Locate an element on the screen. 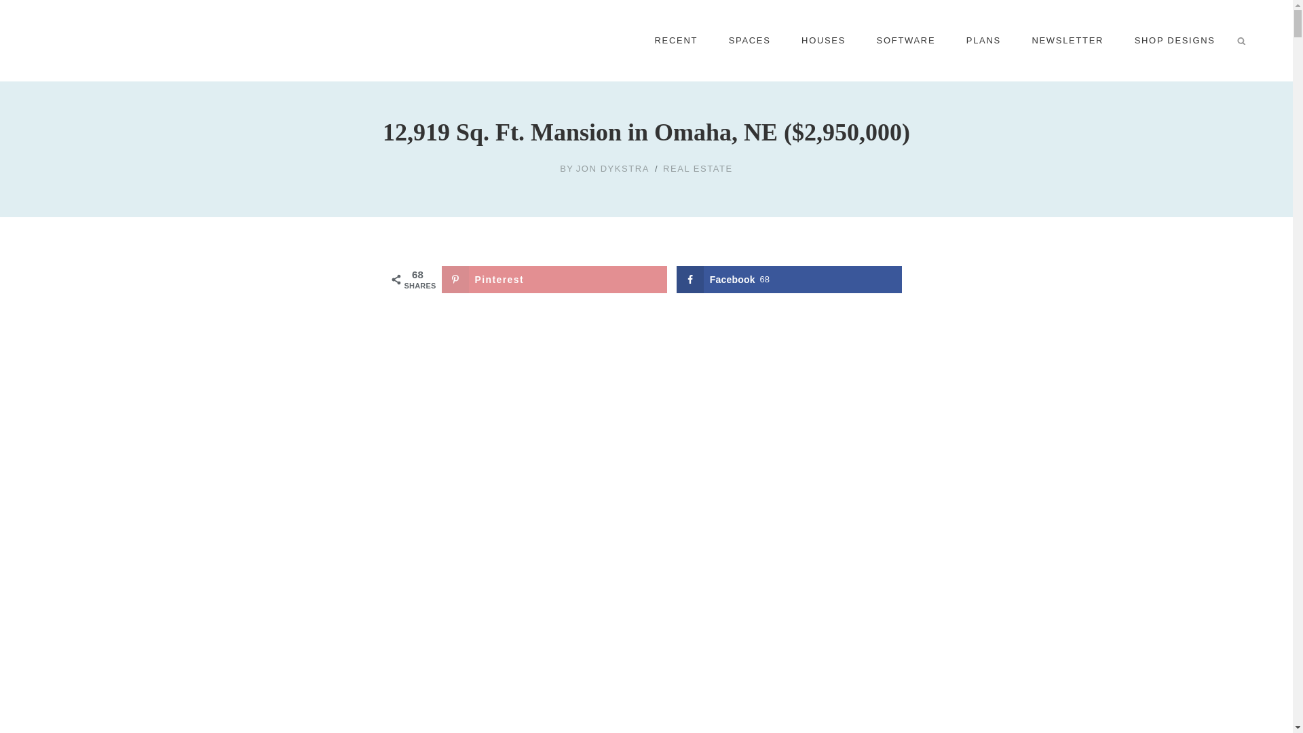 This screenshot has width=1303, height=733. Save to Pinterest is located at coordinates (554, 280).